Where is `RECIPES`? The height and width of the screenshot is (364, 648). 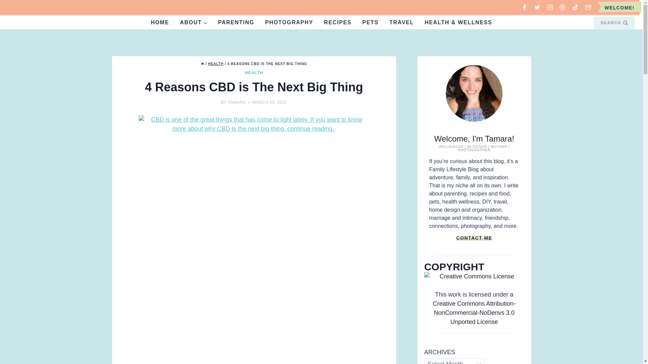 RECIPES is located at coordinates (337, 22).